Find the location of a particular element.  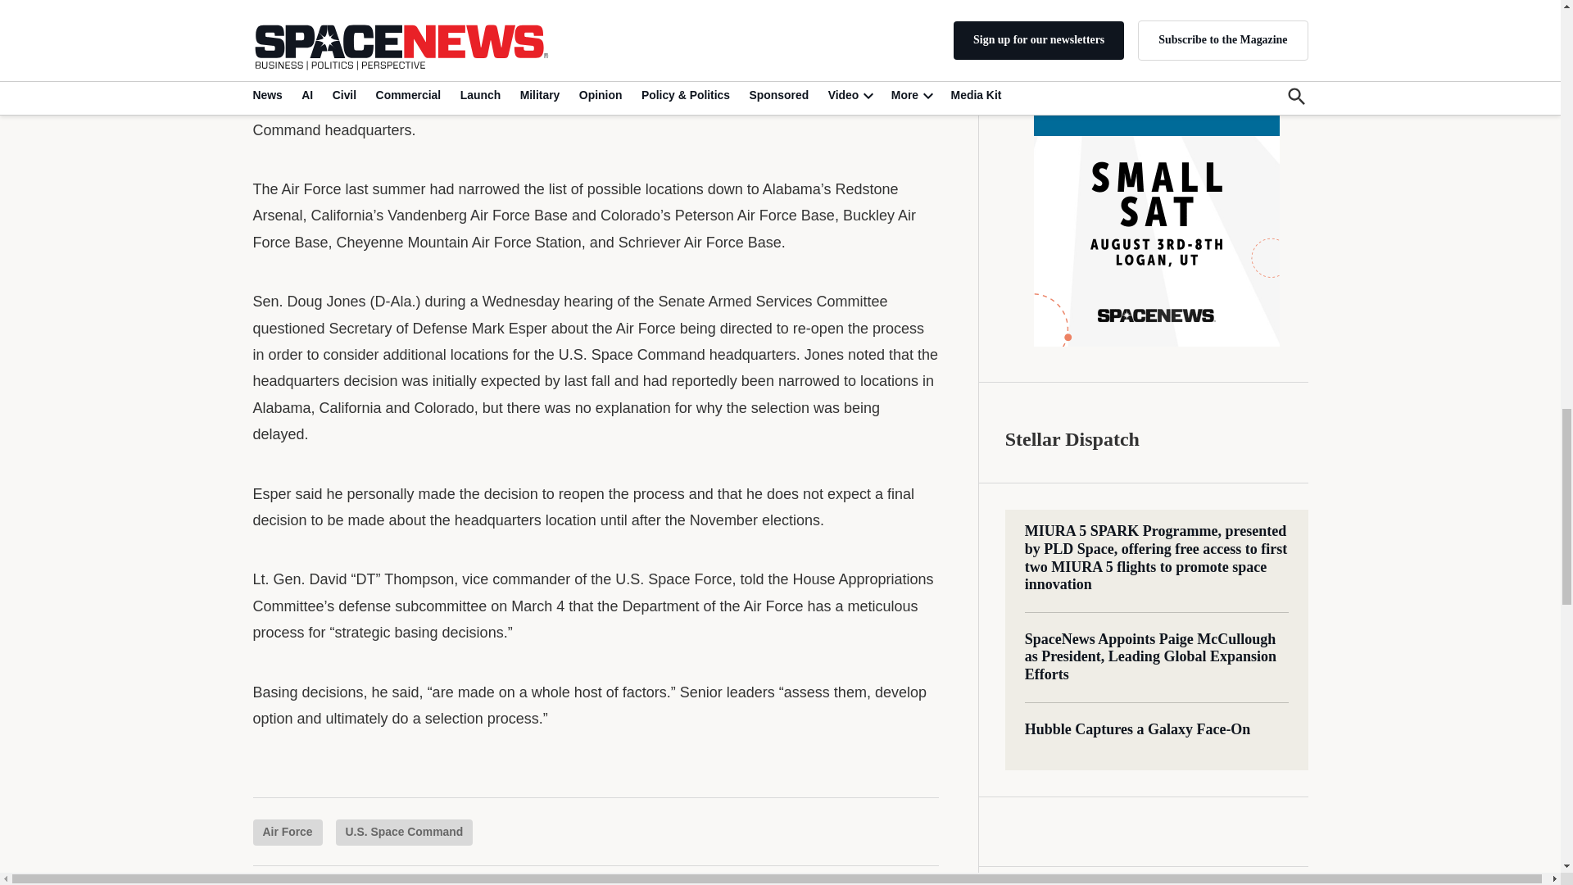

Media Kit is located at coordinates (1157, 37).